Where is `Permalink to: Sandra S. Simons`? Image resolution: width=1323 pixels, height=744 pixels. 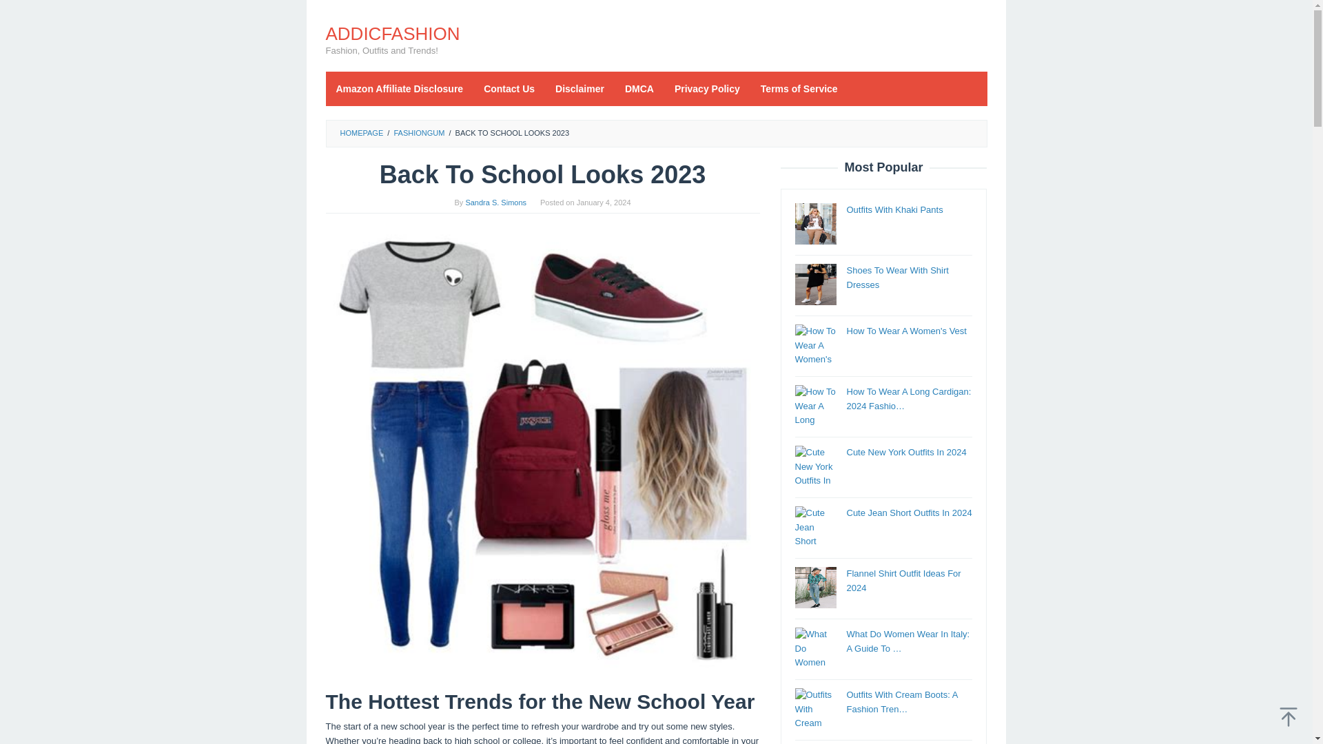
Permalink to: Sandra S. Simons is located at coordinates (496, 203).